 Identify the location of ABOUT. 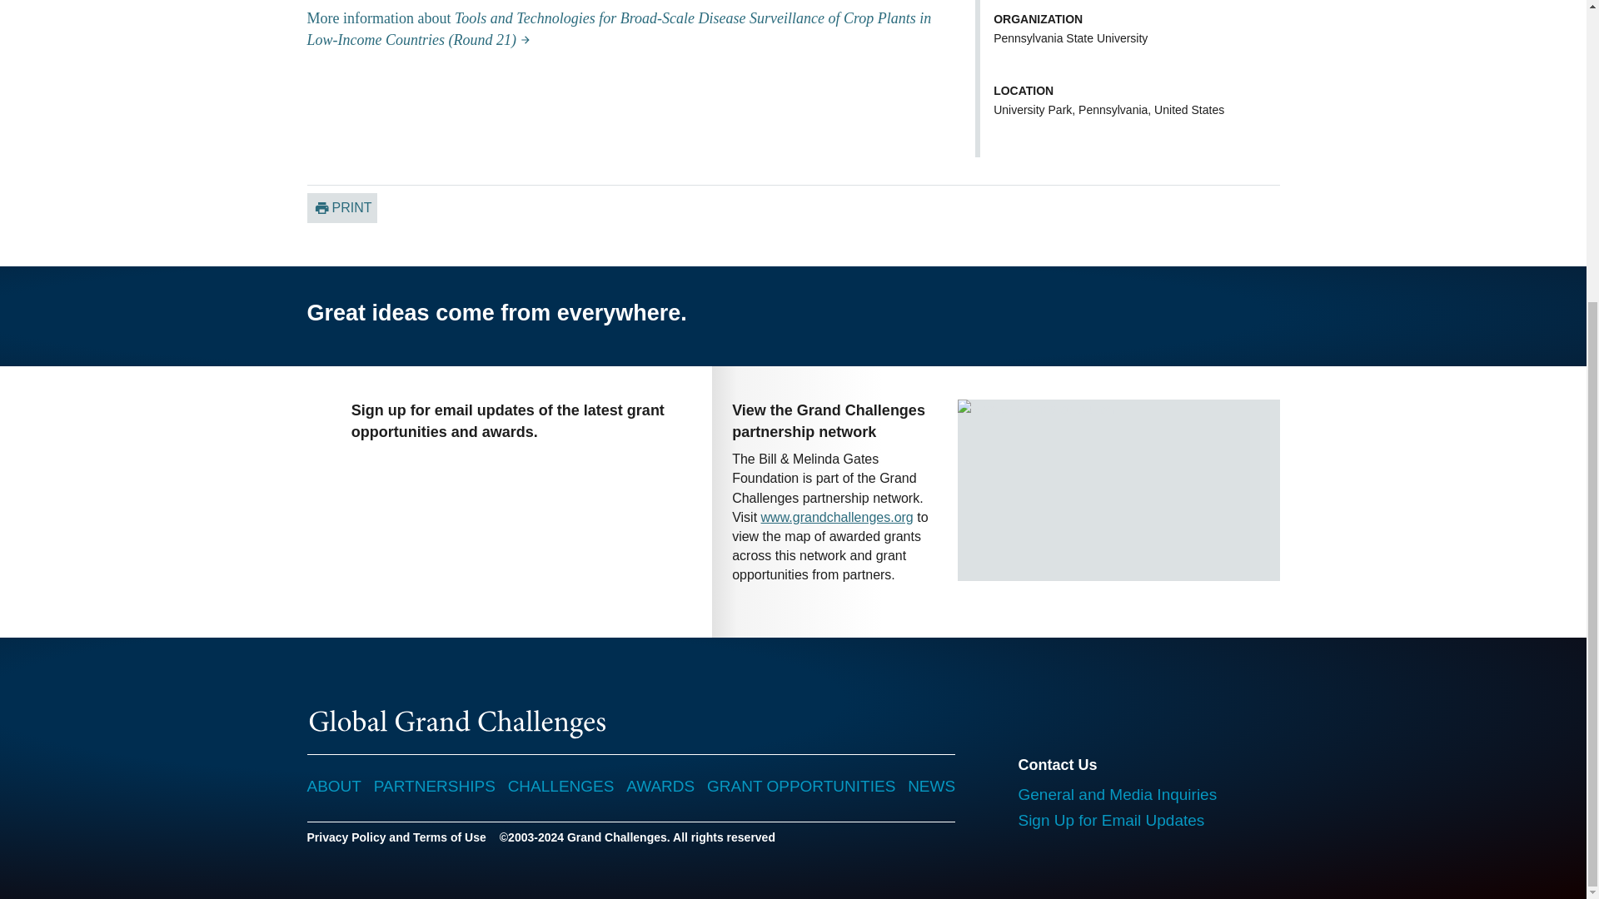
(333, 786).